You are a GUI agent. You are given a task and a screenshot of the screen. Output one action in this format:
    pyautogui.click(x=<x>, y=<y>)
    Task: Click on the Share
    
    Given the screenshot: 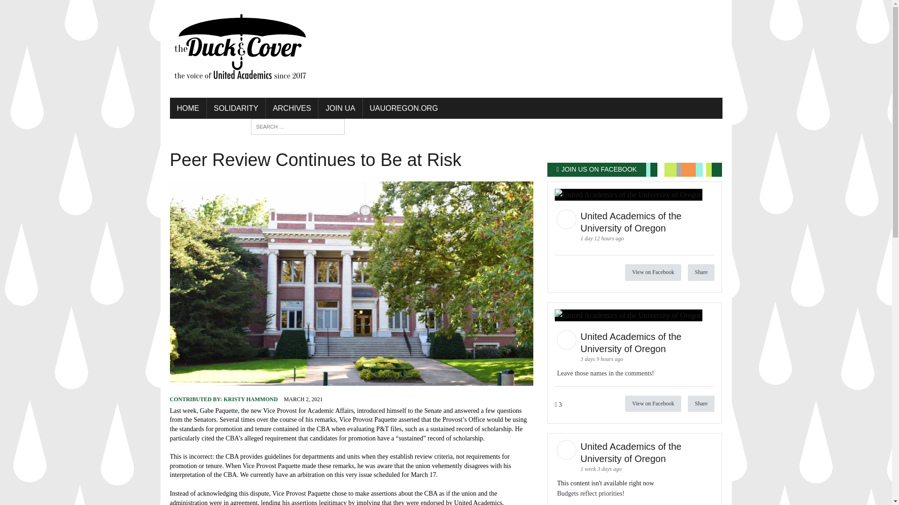 What is the action you would take?
    pyautogui.click(x=701, y=404)
    